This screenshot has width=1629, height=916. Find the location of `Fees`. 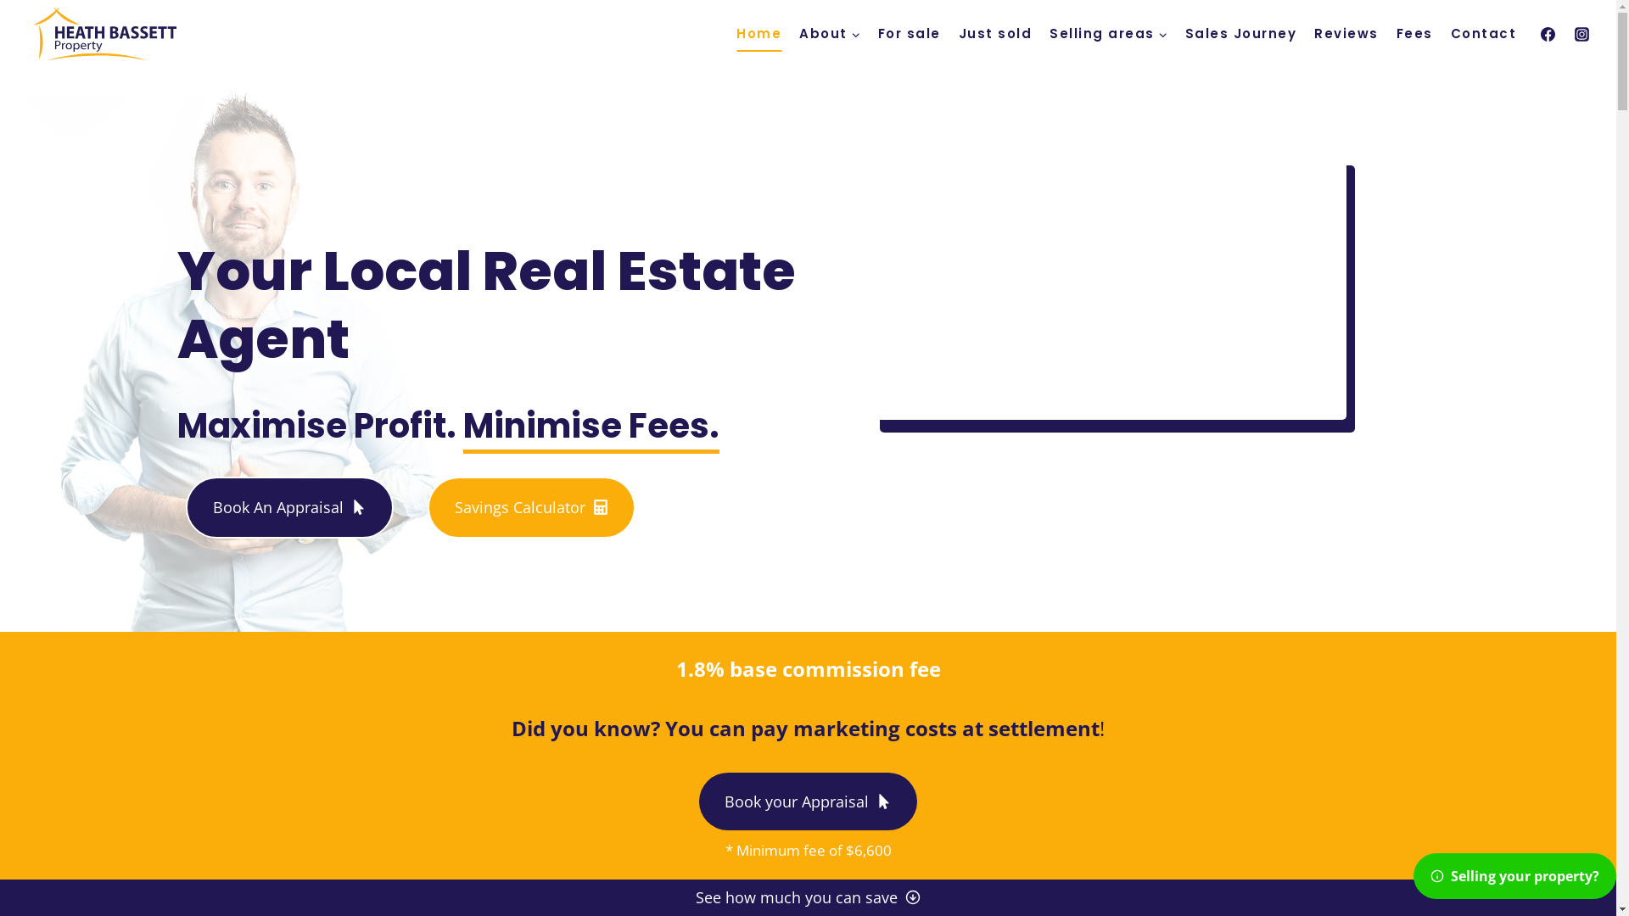

Fees is located at coordinates (1414, 34).